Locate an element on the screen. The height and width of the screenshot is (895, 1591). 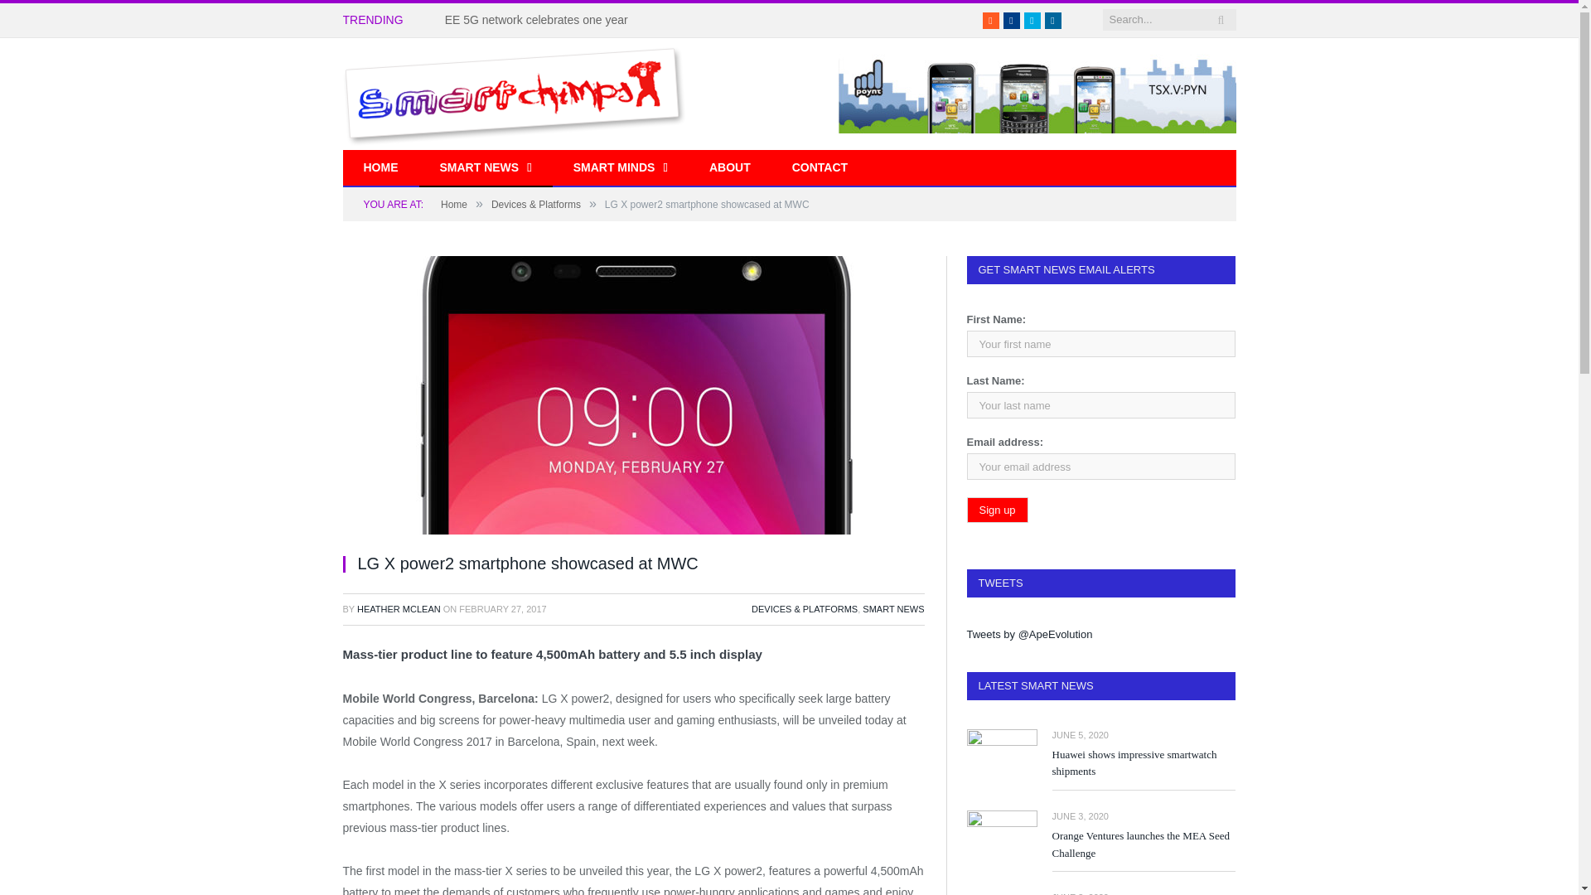
EE 5G network celebrates one year is located at coordinates (540, 20).